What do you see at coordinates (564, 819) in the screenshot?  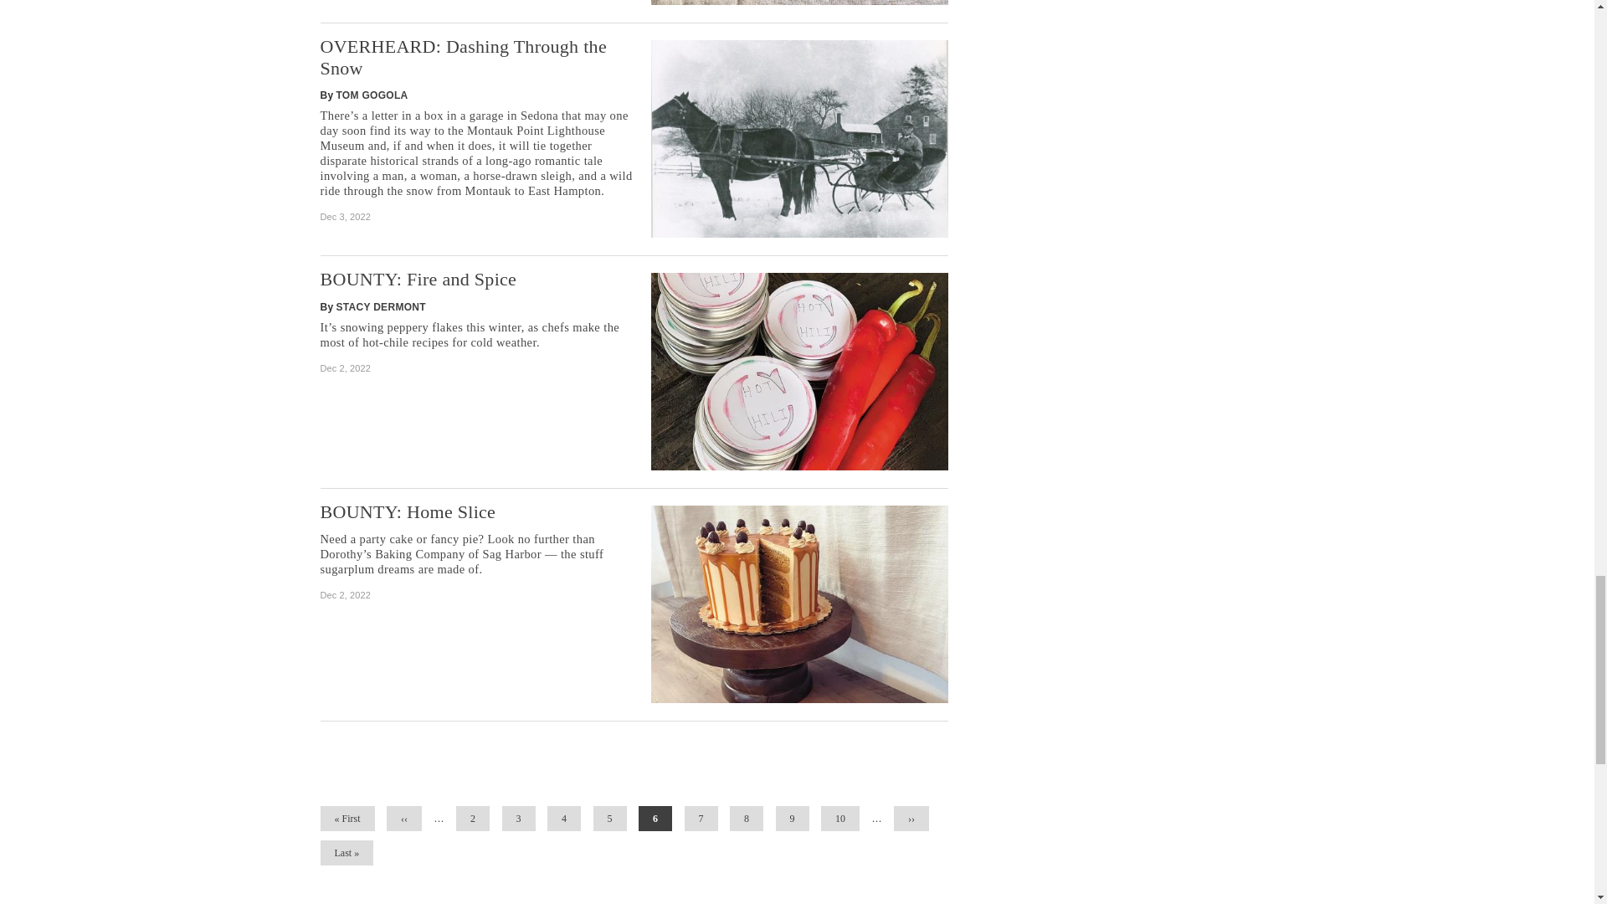 I see `Go to page 4` at bounding box center [564, 819].